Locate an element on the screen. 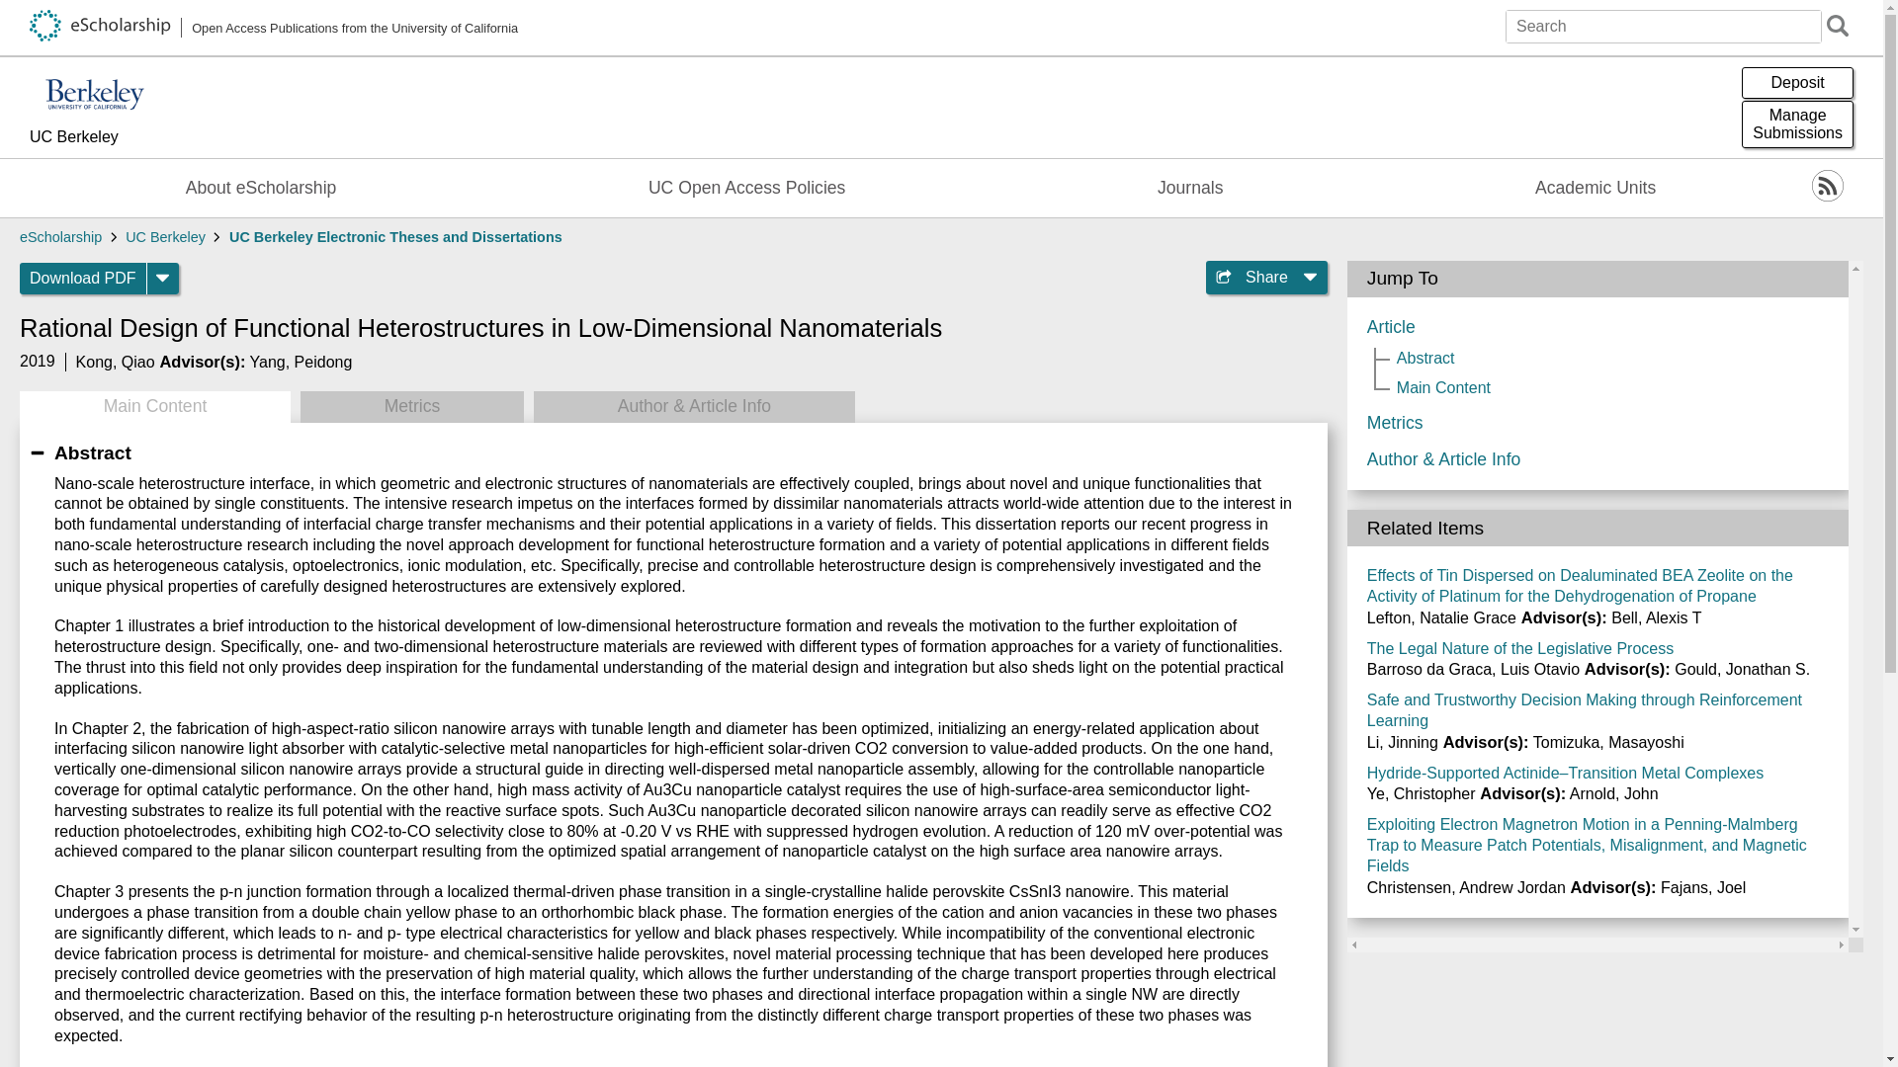 This screenshot has height=1067, width=1898. Metrics is located at coordinates (1797, 124).